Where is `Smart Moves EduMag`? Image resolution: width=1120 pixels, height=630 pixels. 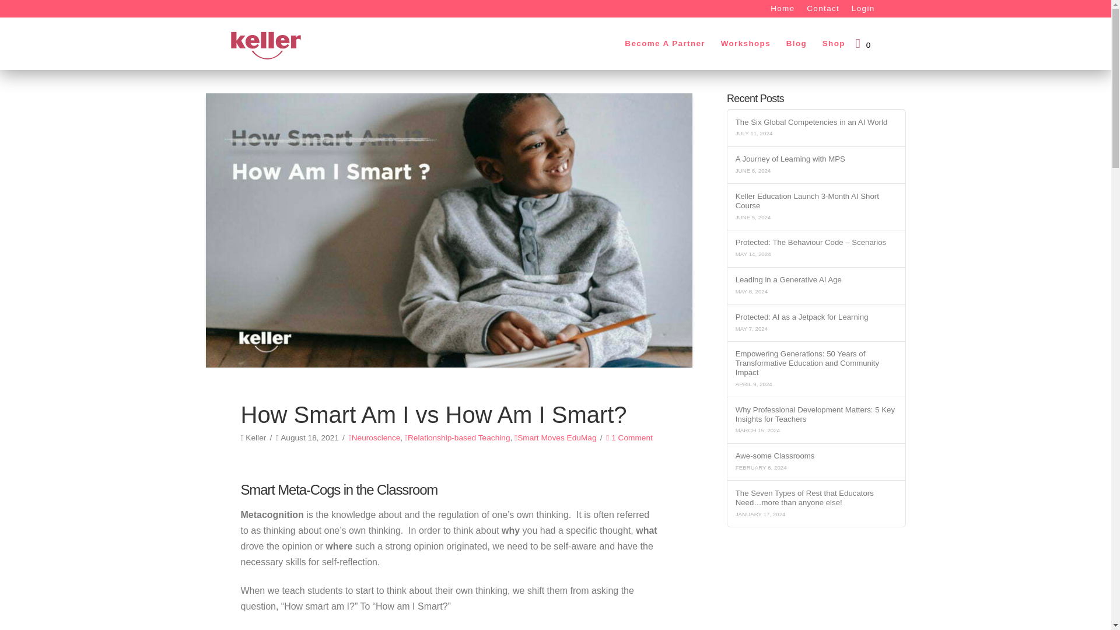 Smart Moves EduMag is located at coordinates (555, 437).